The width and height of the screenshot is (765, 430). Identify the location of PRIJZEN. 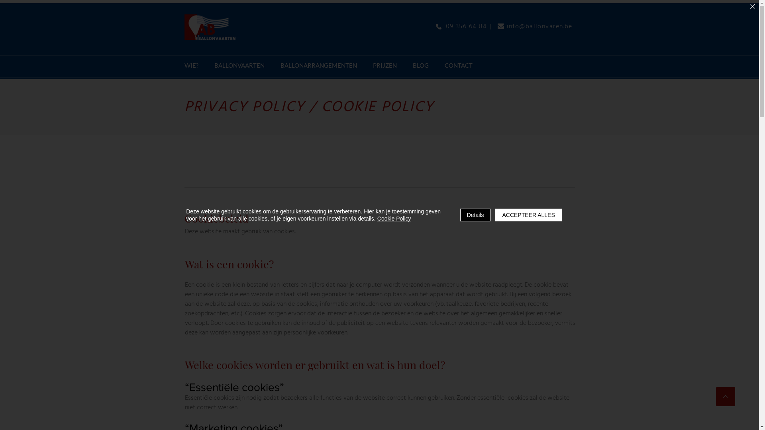
(385, 66).